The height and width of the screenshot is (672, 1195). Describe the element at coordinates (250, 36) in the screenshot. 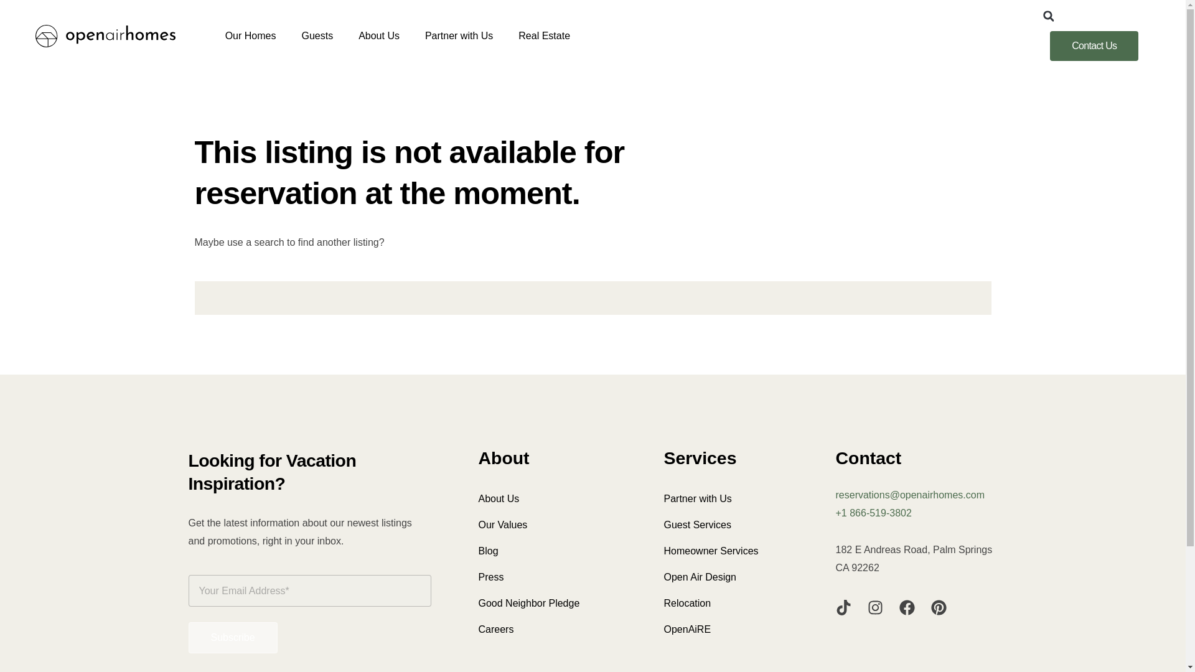

I see `Our Homes` at that location.